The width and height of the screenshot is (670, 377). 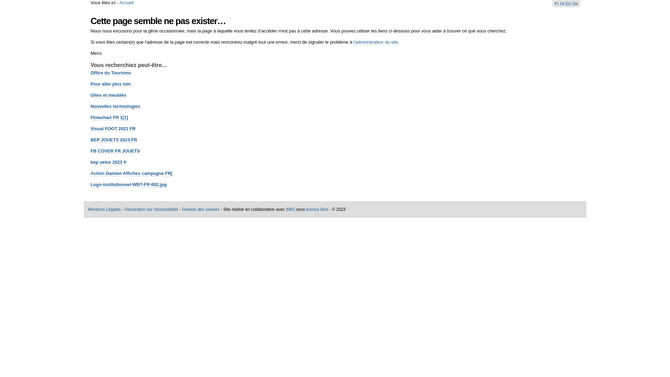 I want to click on Nl, so click(x=563, y=3).